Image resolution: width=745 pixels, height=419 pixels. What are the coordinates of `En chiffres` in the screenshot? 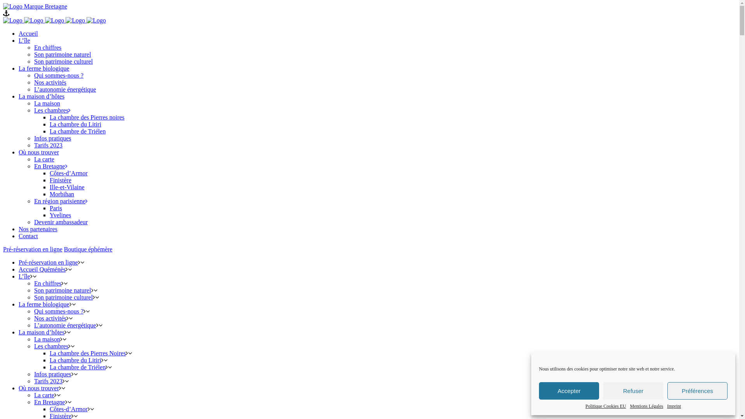 It's located at (48, 47).